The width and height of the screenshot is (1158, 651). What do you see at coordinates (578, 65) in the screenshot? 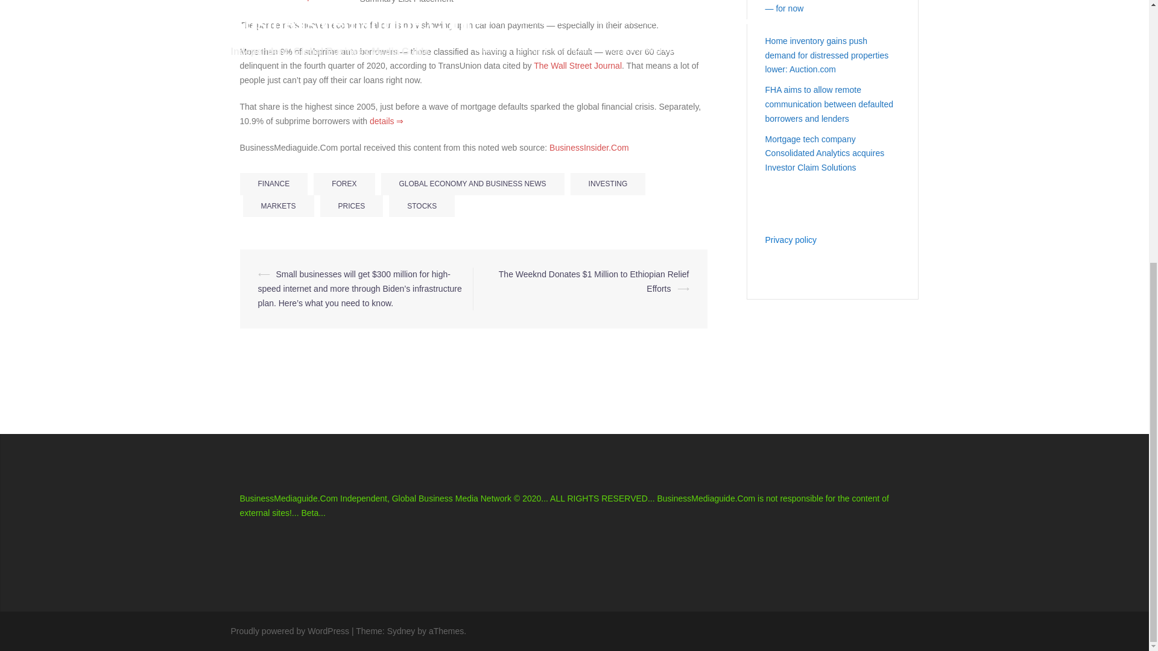
I see `The Wall Street Journal` at bounding box center [578, 65].